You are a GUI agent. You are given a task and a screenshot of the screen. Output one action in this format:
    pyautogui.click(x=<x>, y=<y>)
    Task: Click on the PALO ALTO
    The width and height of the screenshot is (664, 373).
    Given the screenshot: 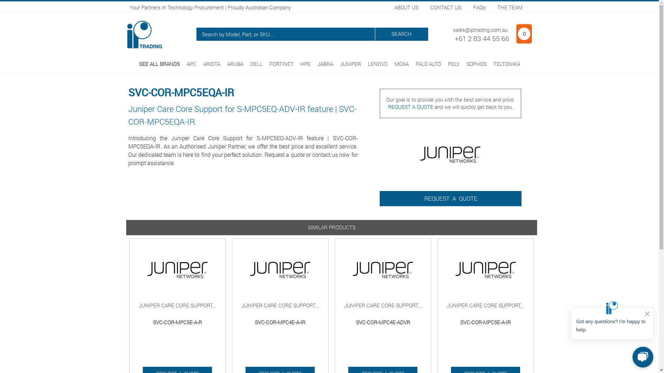 What is the action you would take?
    pyautogui.click(x=428, y=64)
    